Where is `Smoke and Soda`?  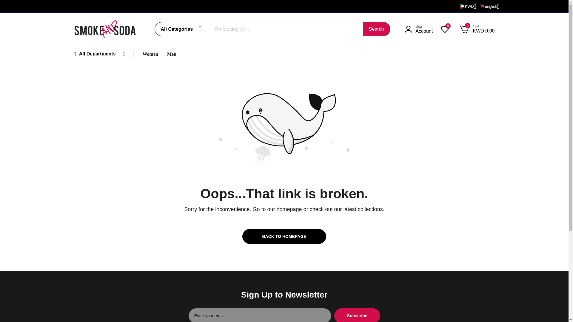 Smoke and Soda is located at coordinates (105, 29).